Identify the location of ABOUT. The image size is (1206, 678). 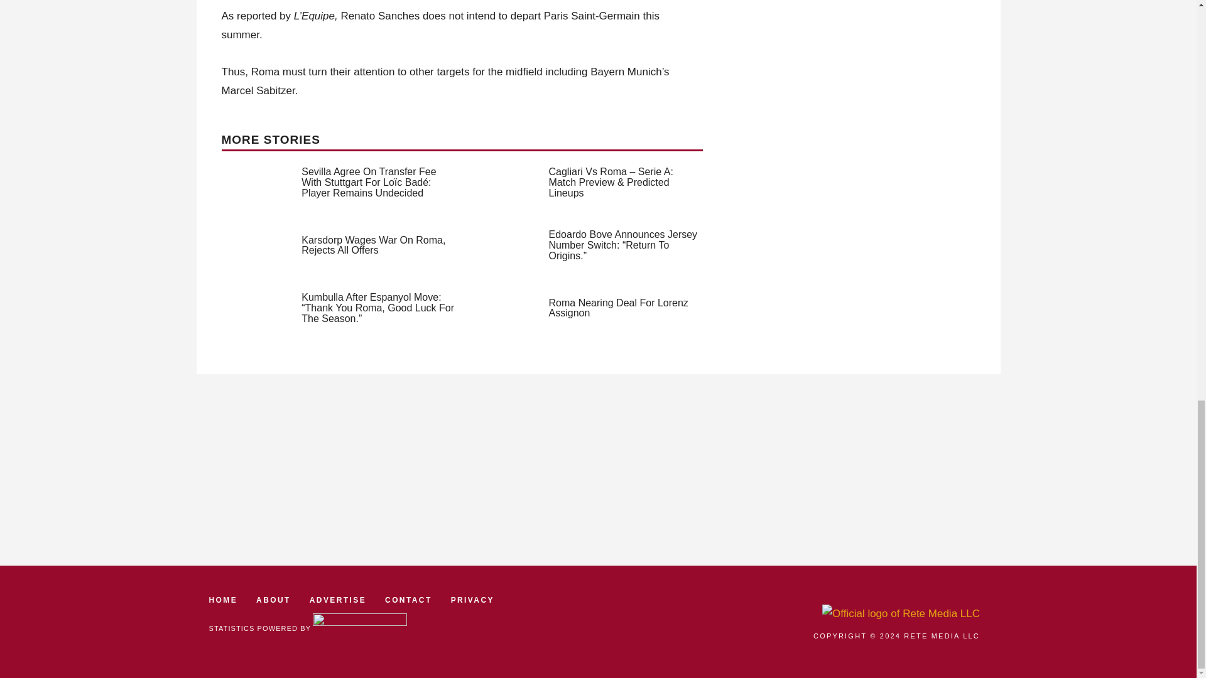
(273, 600).